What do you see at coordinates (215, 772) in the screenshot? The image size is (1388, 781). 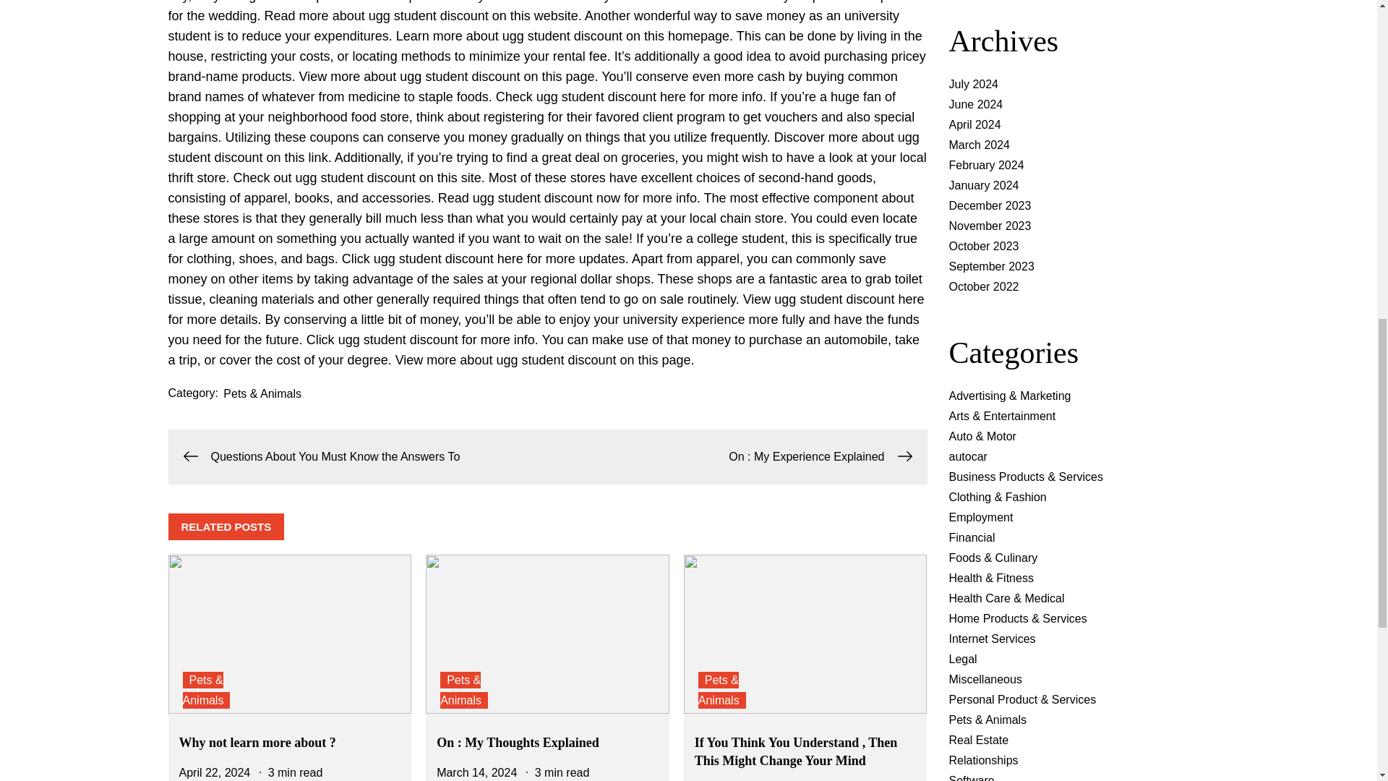 I see `April 22, 2024` at bounding box center [215, 772].